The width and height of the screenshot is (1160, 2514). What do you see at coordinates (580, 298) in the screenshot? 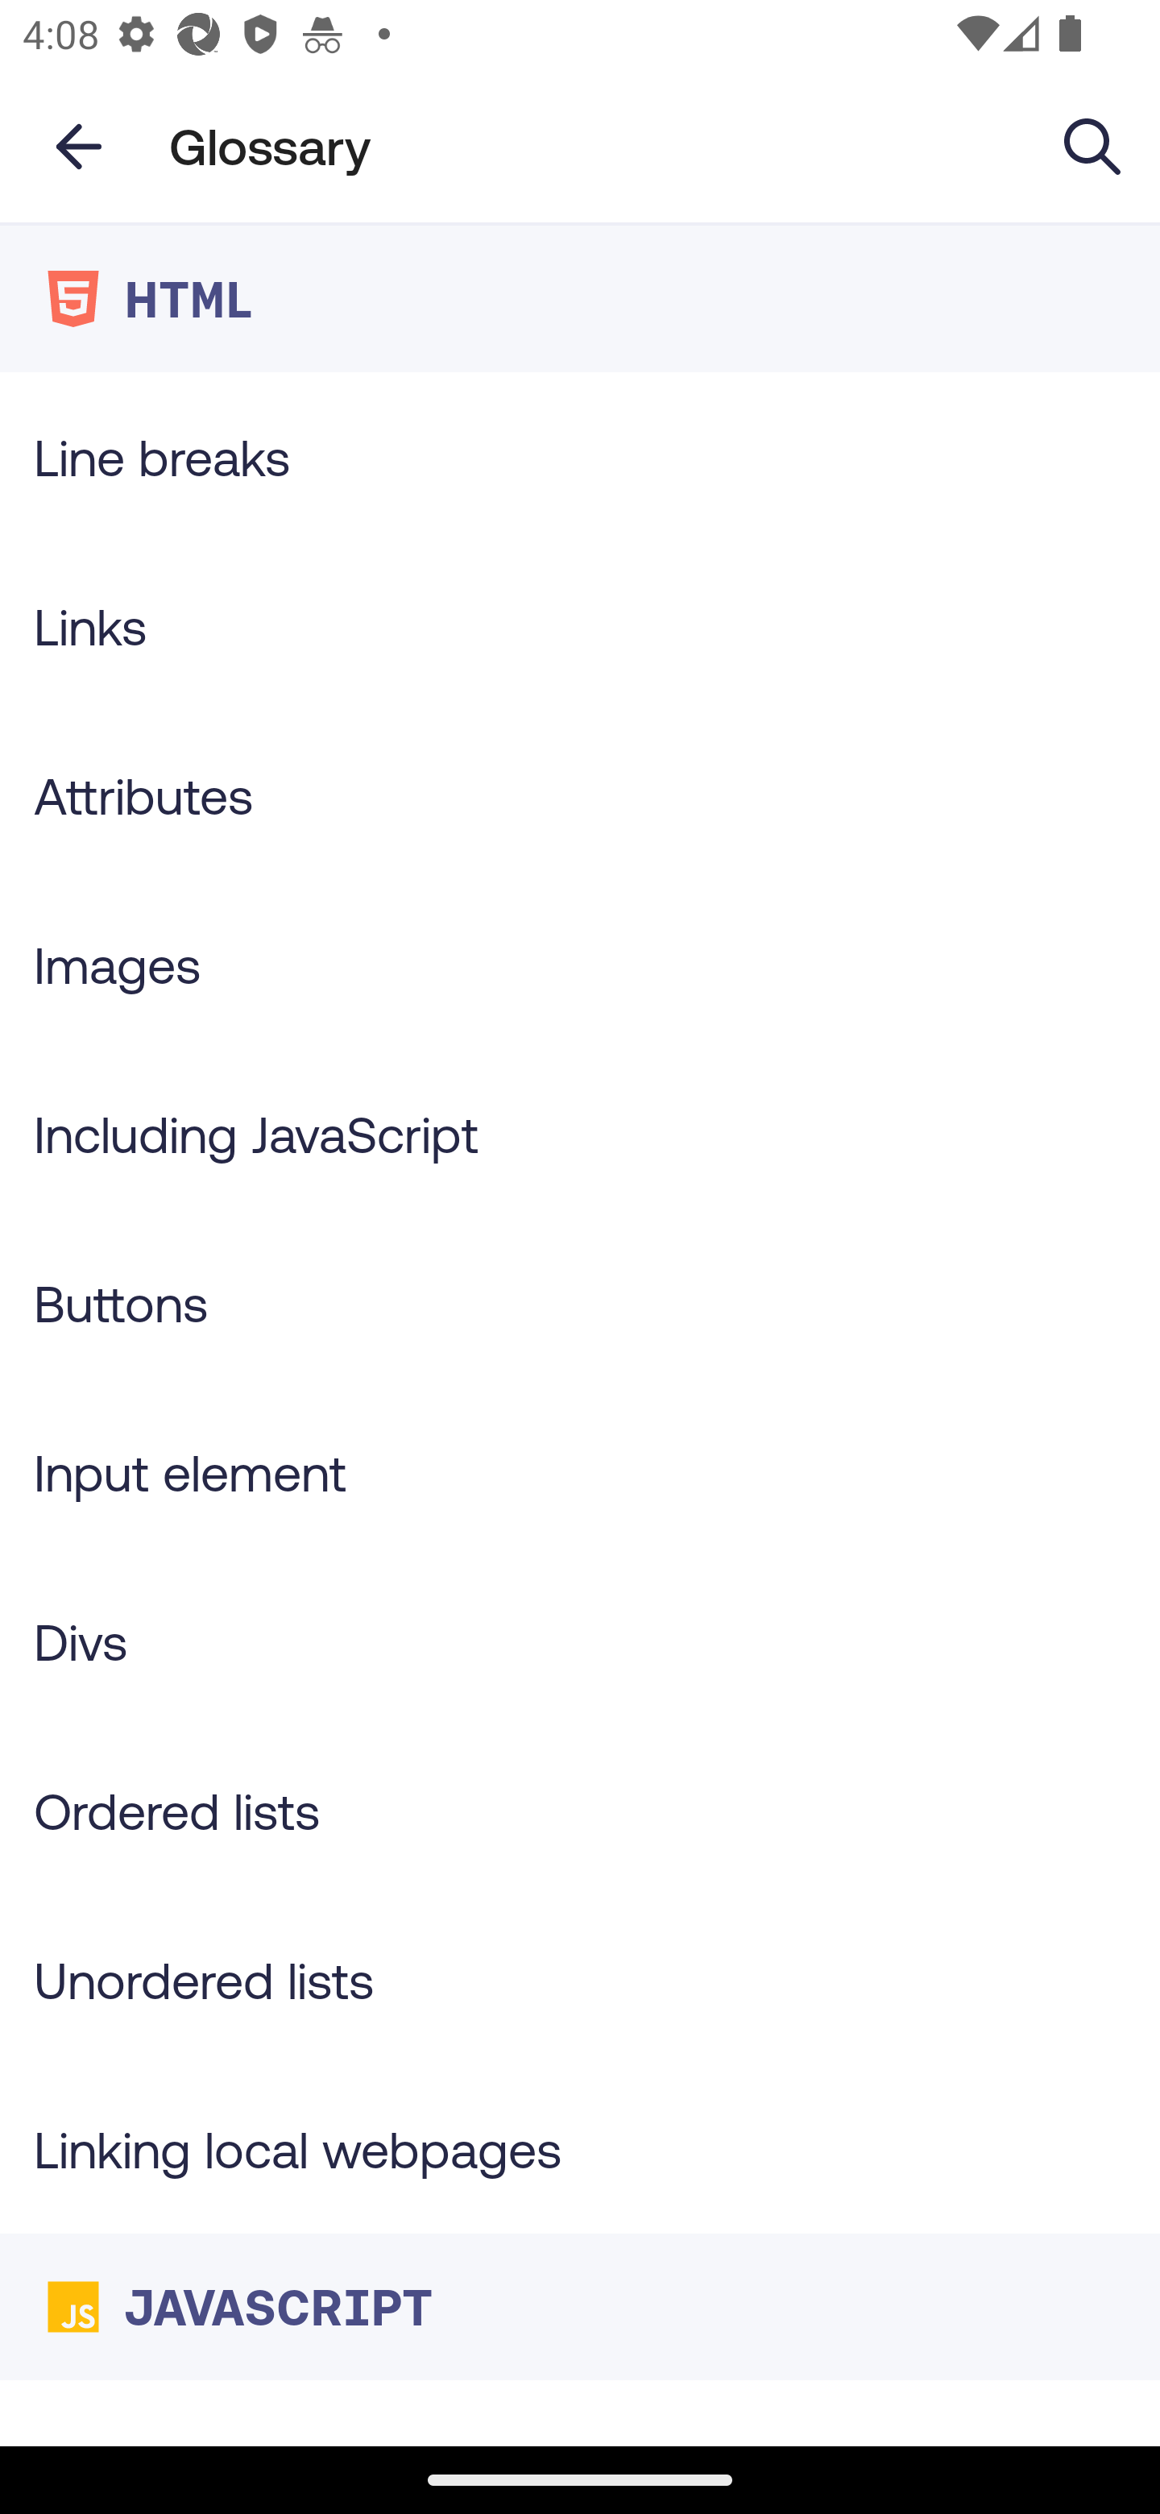
I see `HTML` at bounding box center [580, 298].